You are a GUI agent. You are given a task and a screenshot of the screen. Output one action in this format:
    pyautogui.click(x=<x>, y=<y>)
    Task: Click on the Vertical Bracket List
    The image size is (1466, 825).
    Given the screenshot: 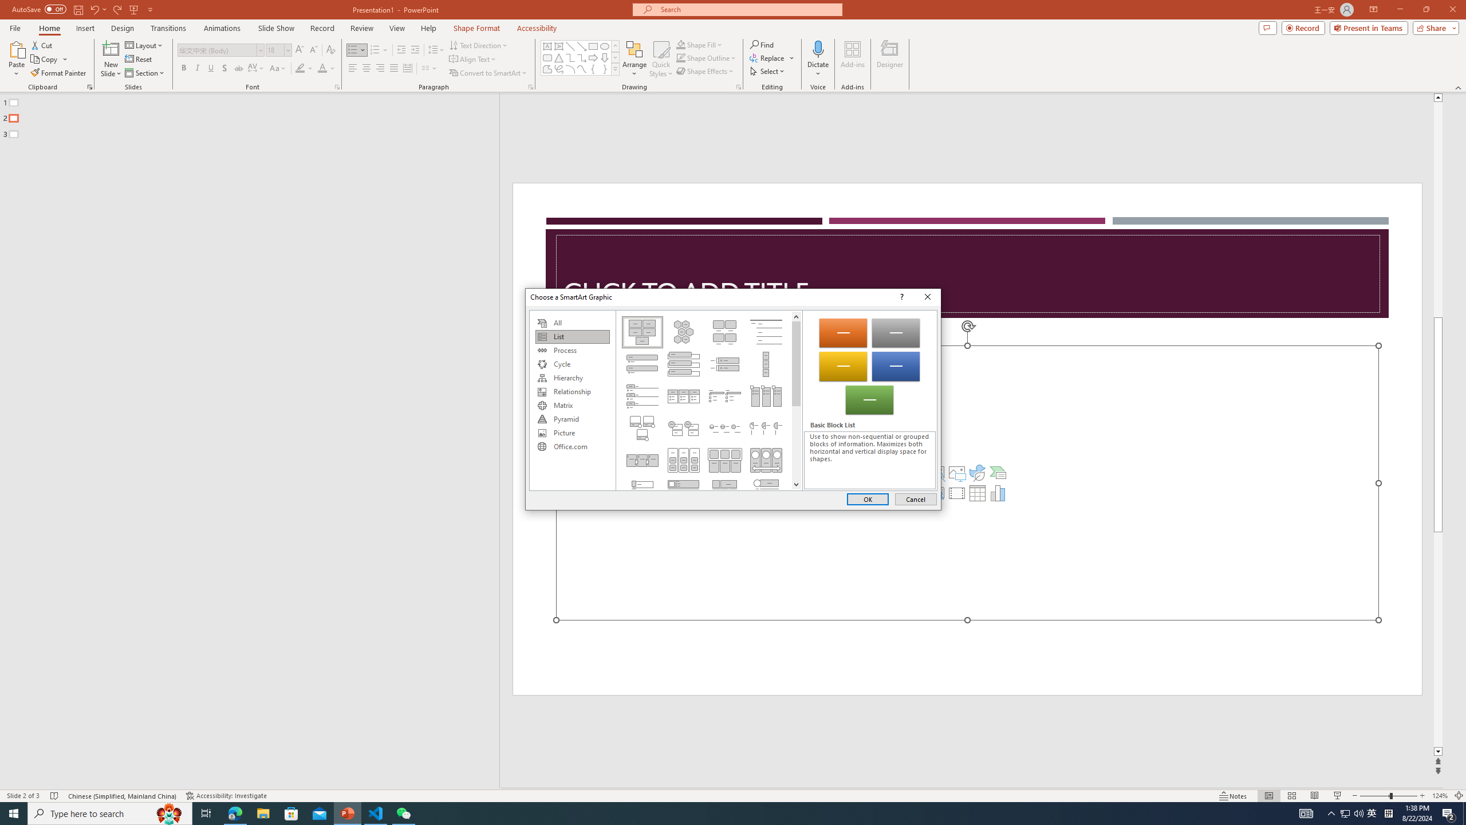 What is the action you would take?
    pyautogui.click(x=725, y=364)
    